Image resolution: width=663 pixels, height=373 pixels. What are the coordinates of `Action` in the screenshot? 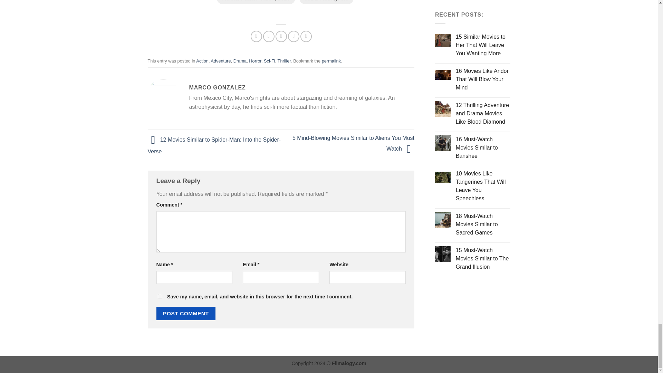 It's located at (202, 61).